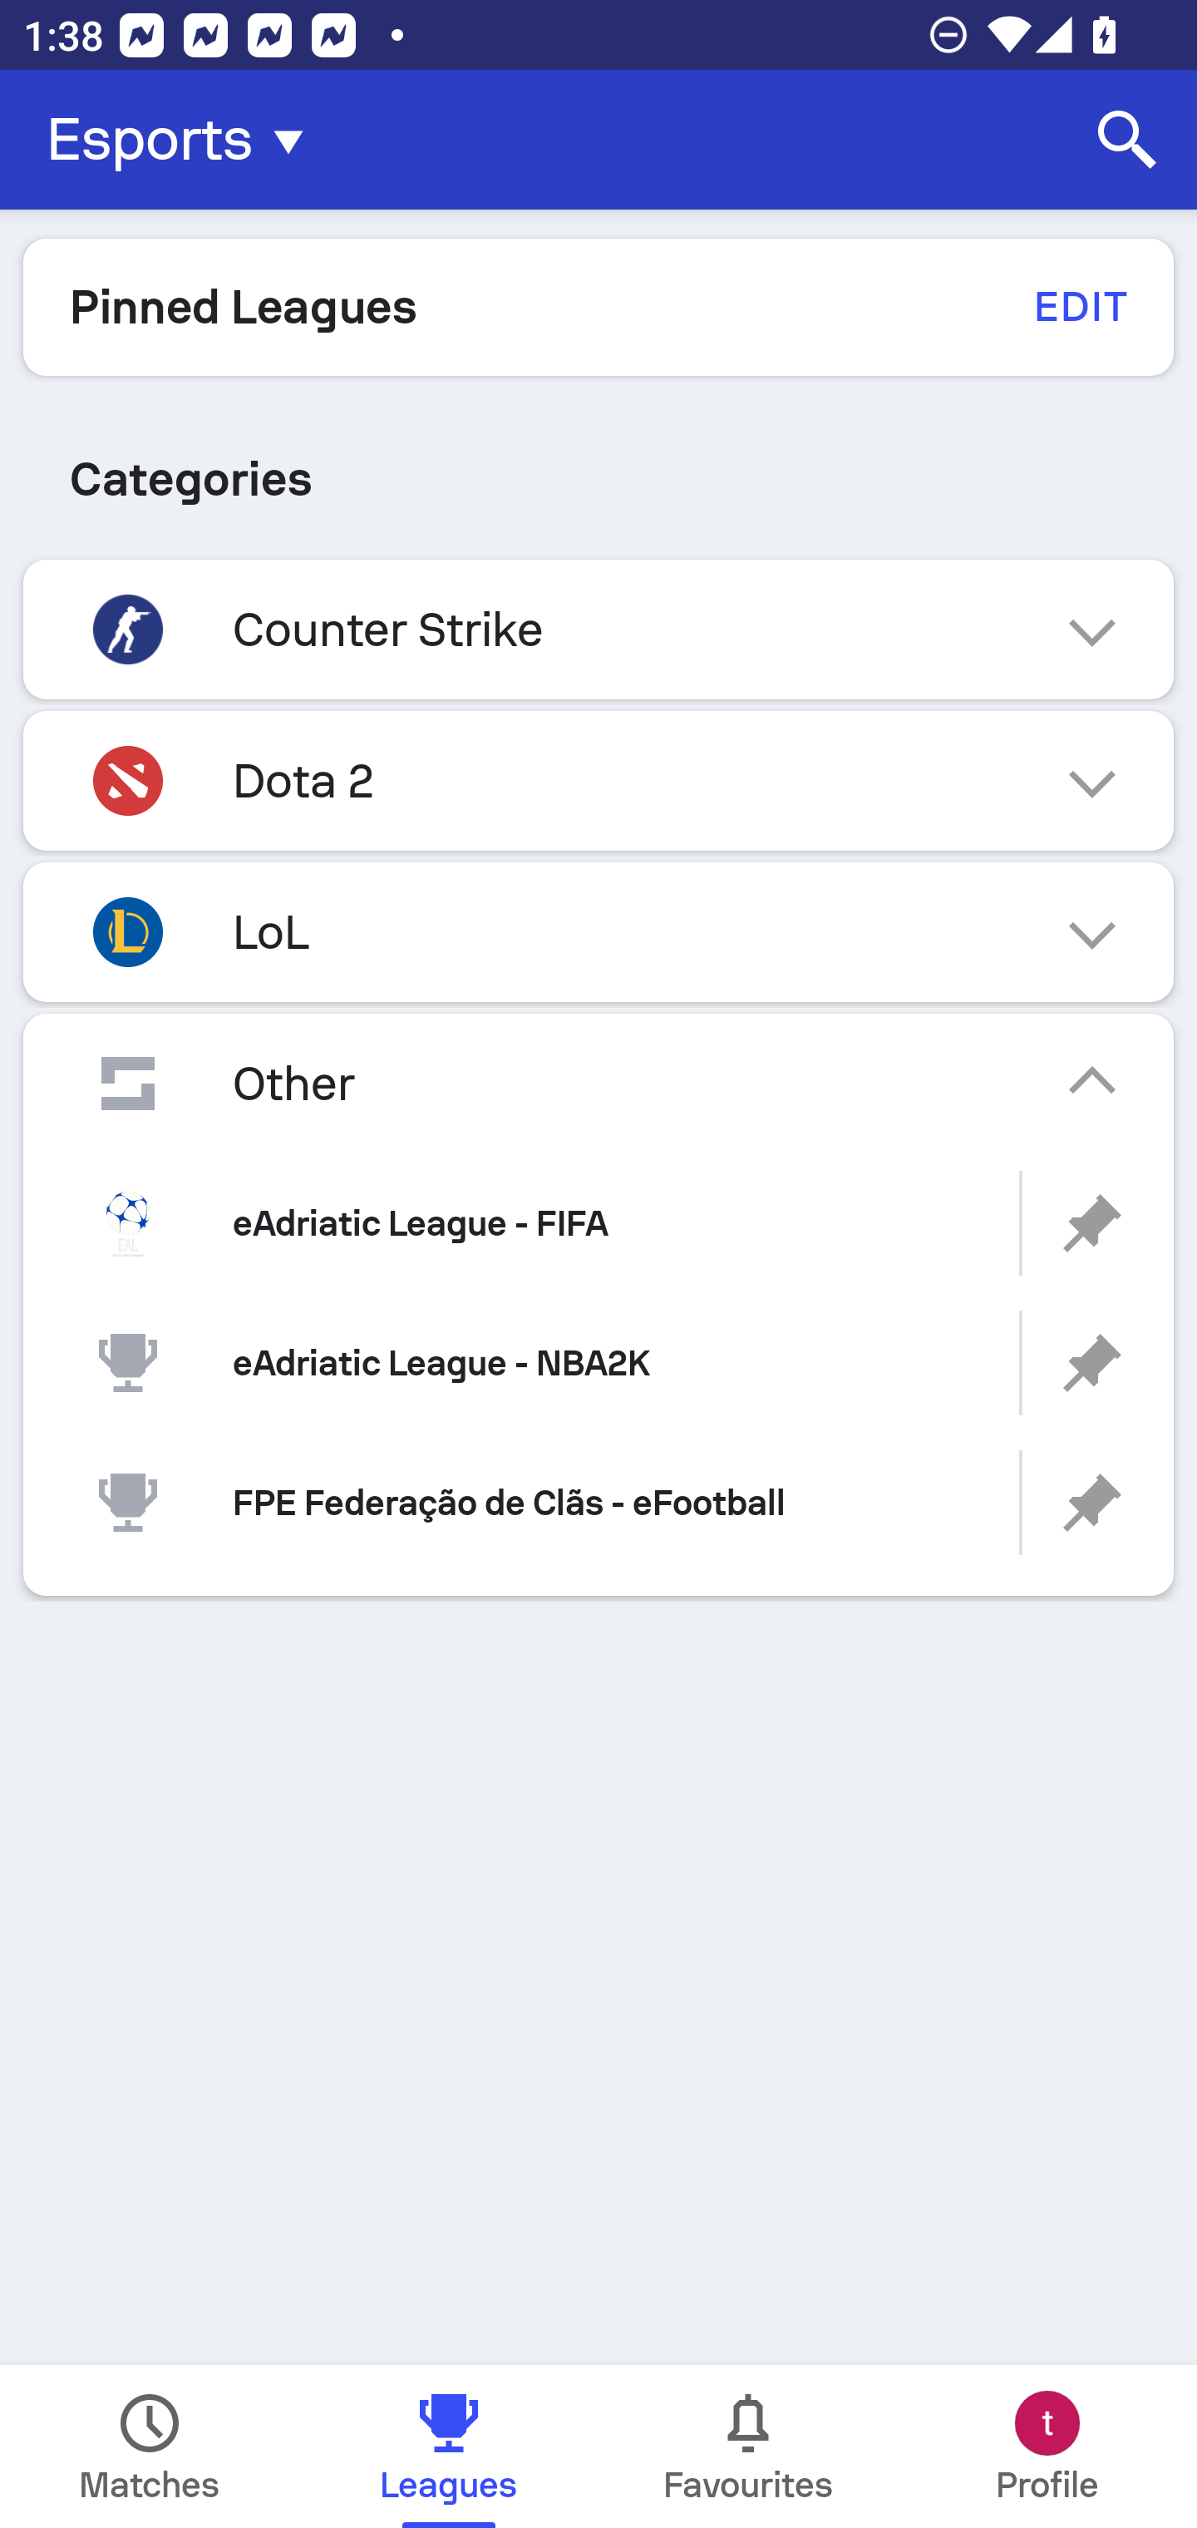 This screenshot has height=2528, width=1197. What do you see at coordinates (598, 931) in the screenshot?
I see `LoL` at bounding box center [598, 931].